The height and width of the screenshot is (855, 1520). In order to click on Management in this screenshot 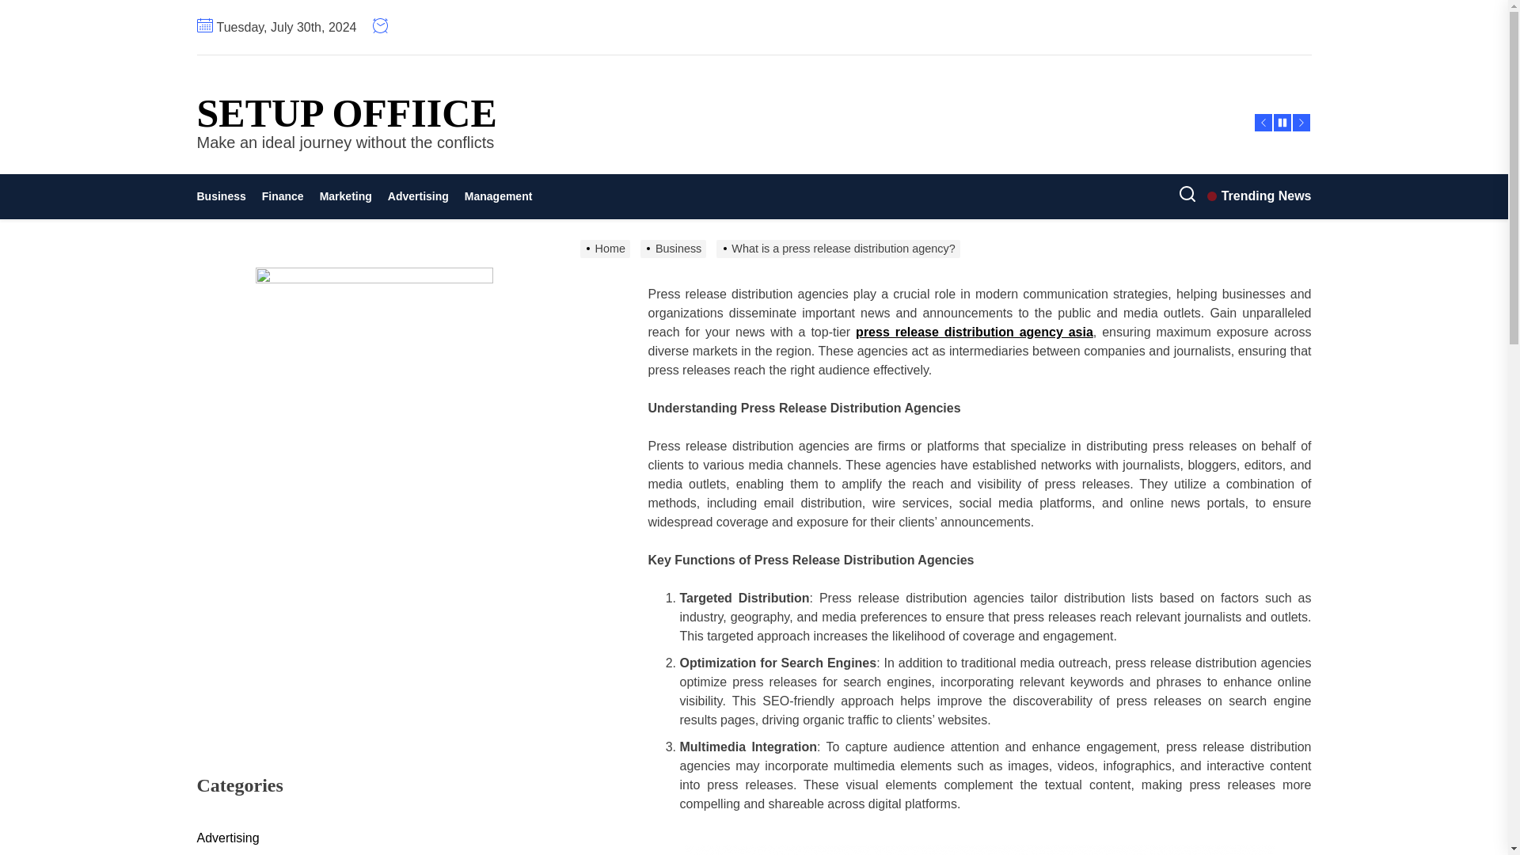, I will do `click(499, 196)`.